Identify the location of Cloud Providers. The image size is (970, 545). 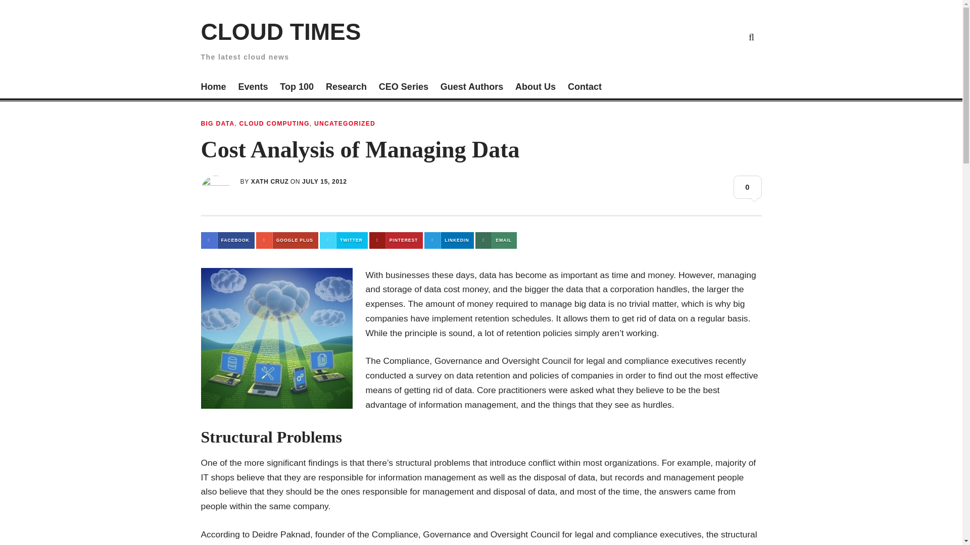
(681, 36).